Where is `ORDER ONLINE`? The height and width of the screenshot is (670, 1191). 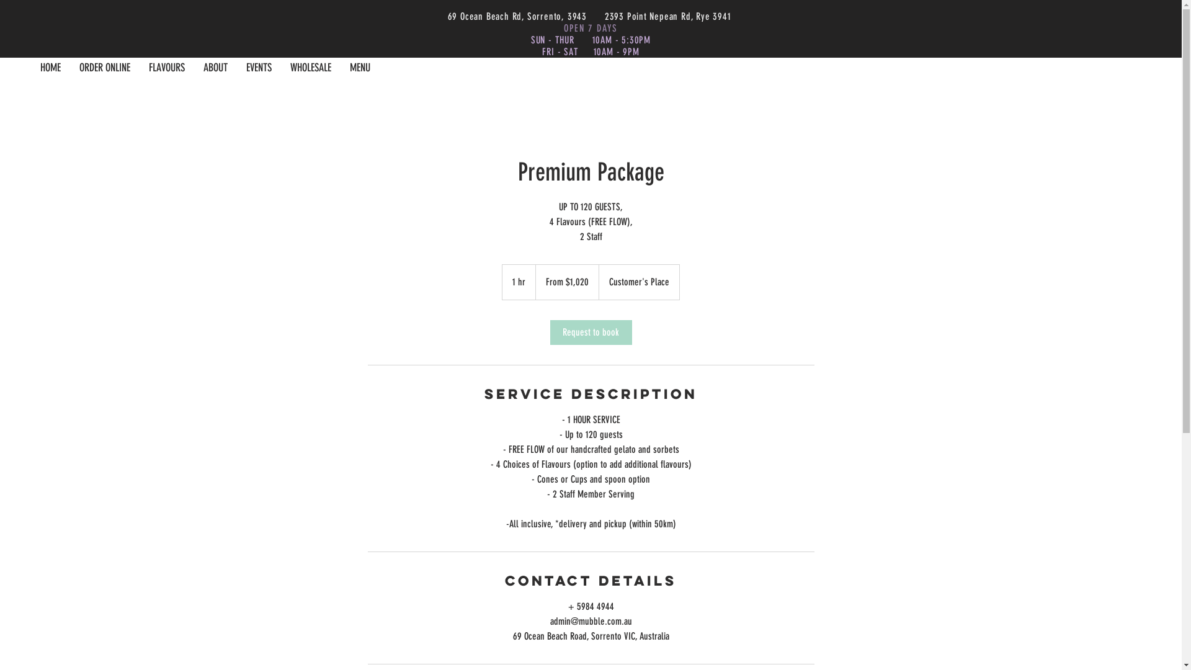 ORDER ONLINE is located at coordinates (105, 68).